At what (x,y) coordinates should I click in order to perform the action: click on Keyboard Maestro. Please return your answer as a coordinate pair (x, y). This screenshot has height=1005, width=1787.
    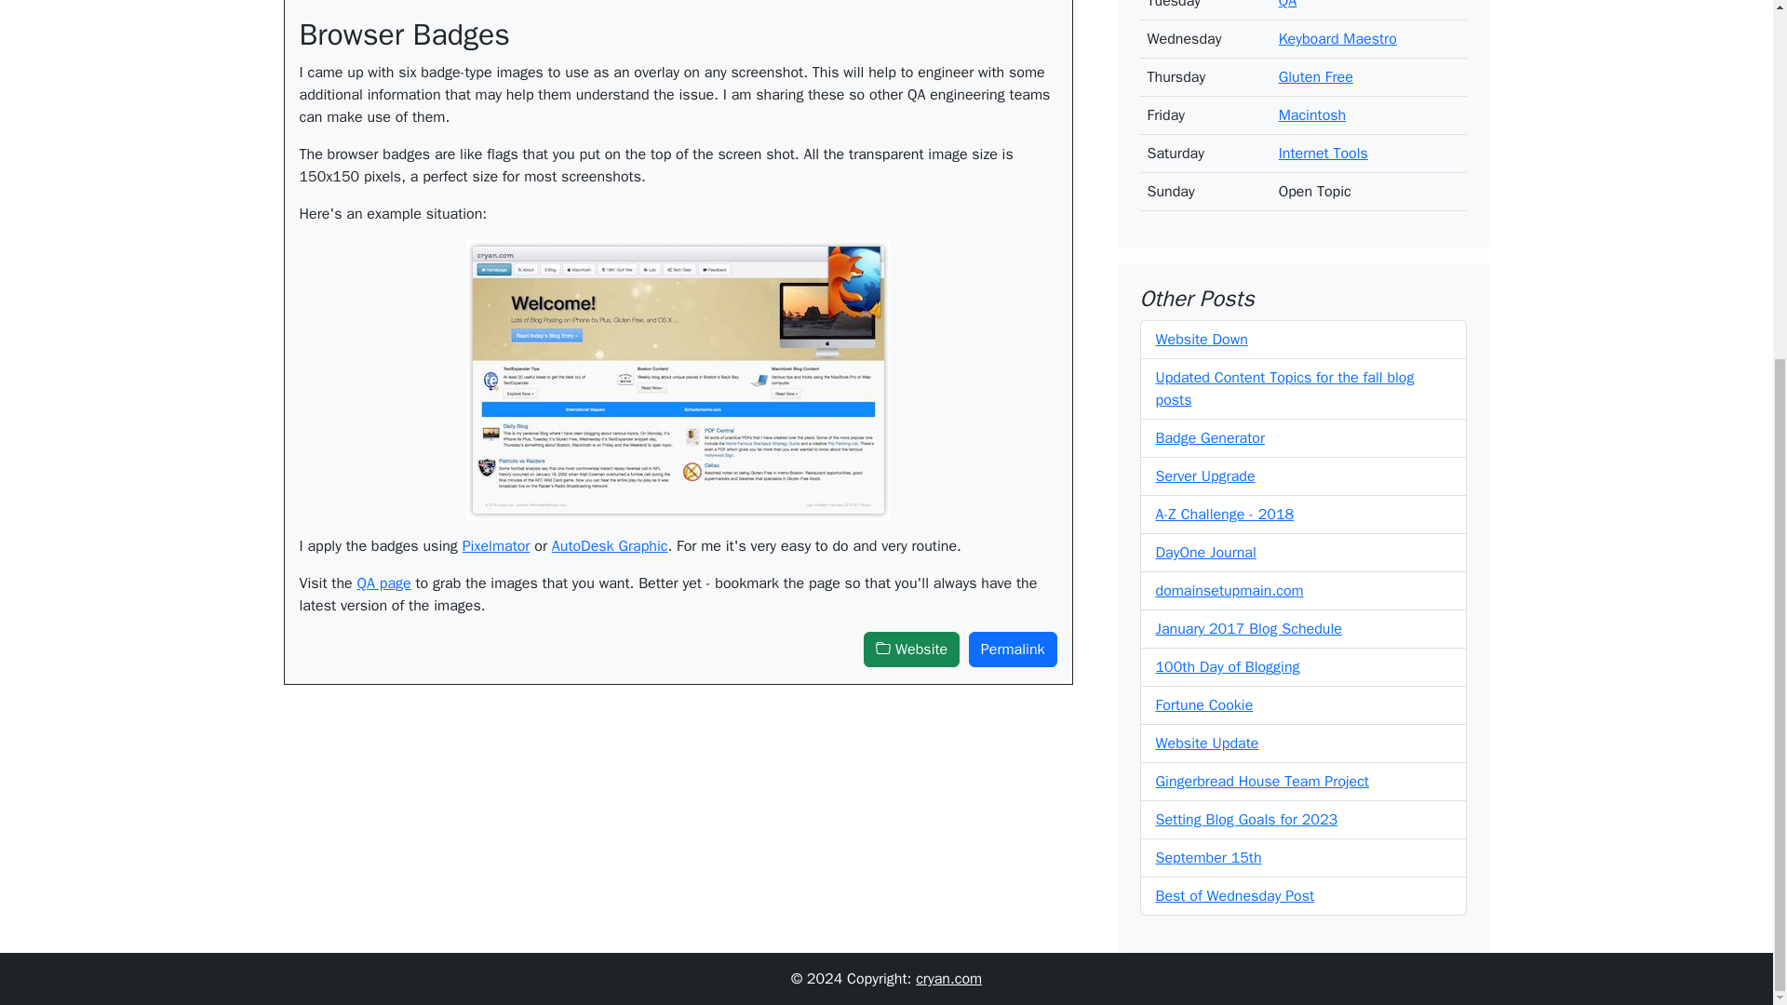
    Looking at the image, I should click on (1338, 24).